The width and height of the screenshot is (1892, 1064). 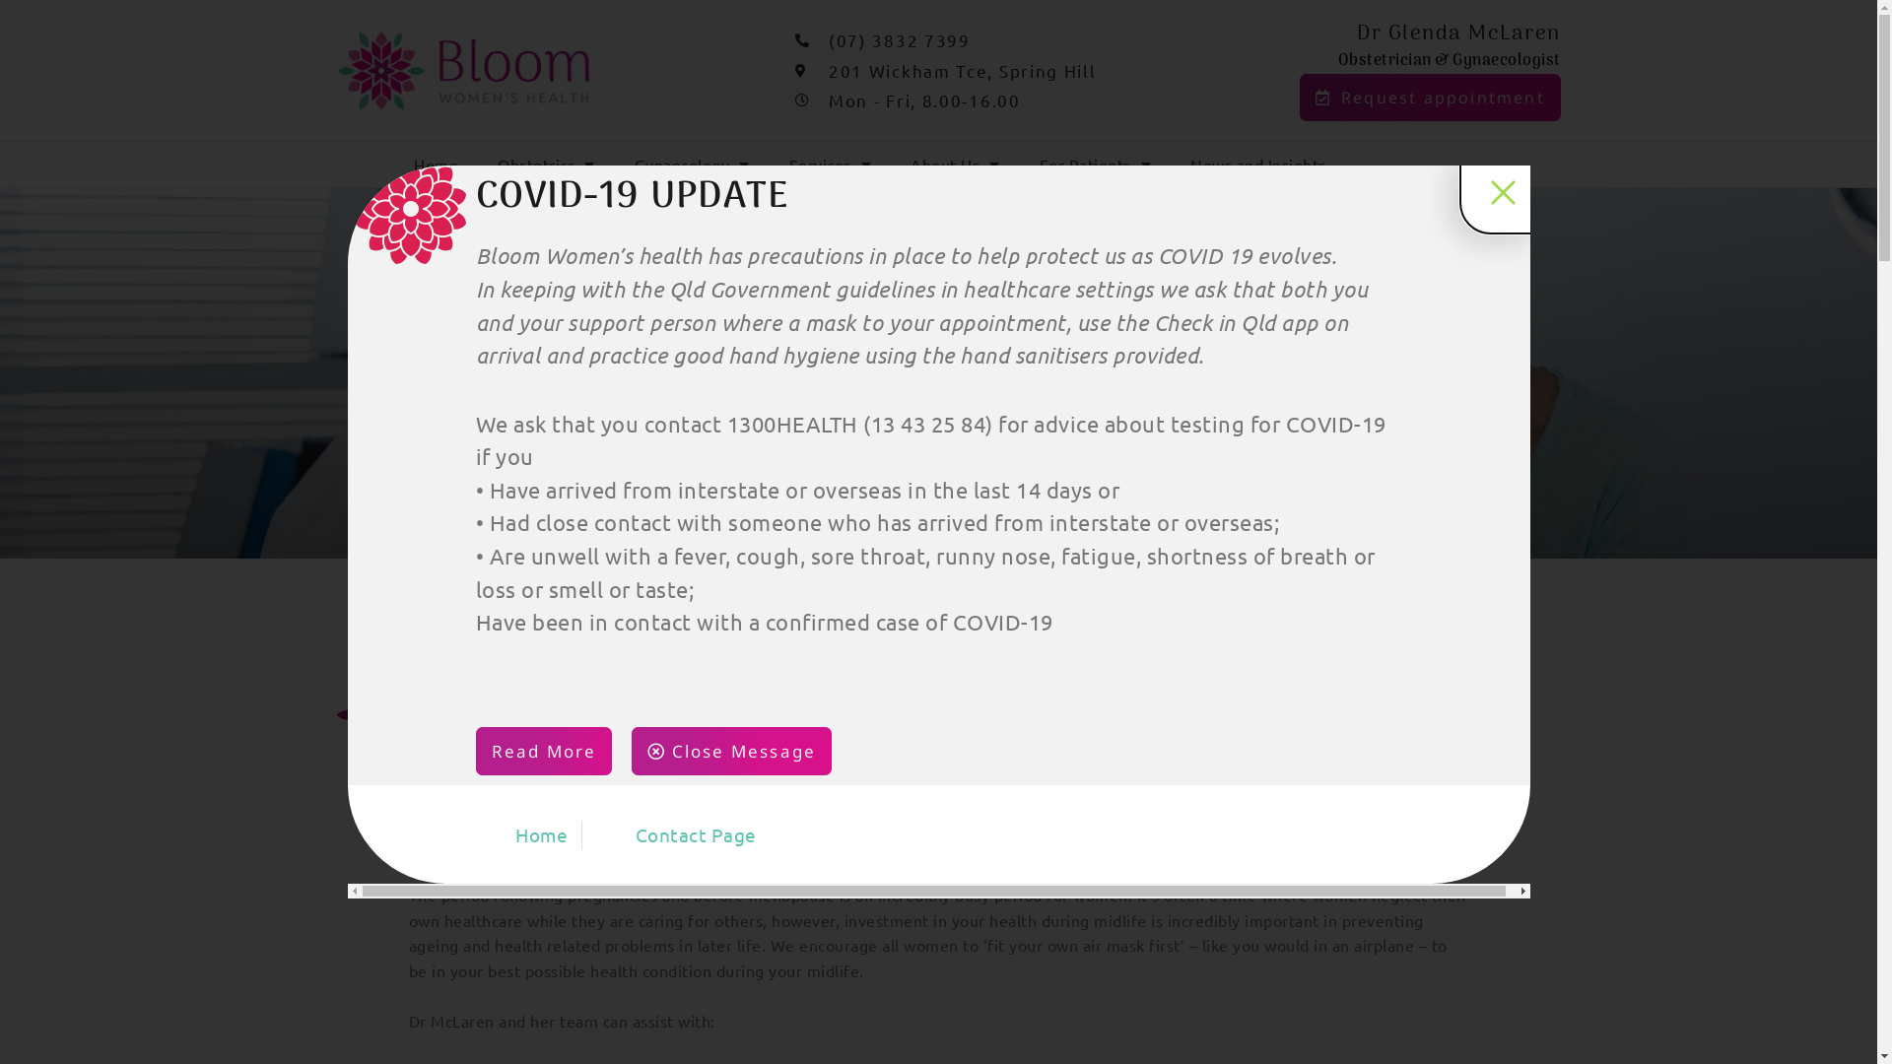 I want to click on For Patients, so click(x=1096, y=165).